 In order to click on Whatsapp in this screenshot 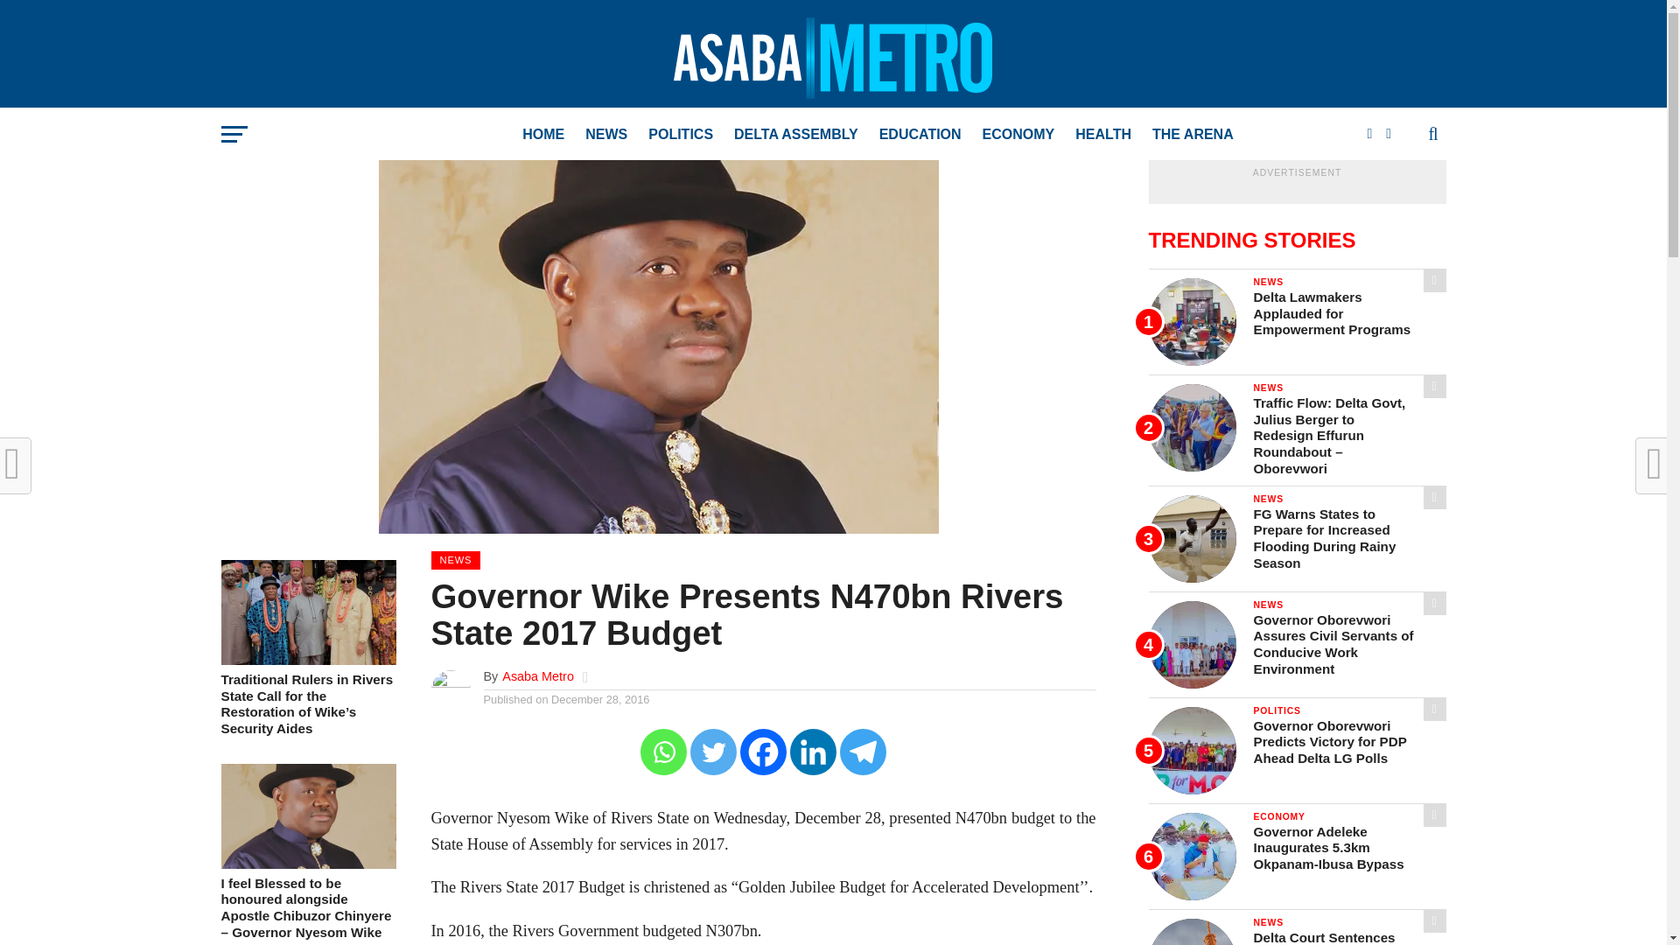, I will do `click(663, 751)`.